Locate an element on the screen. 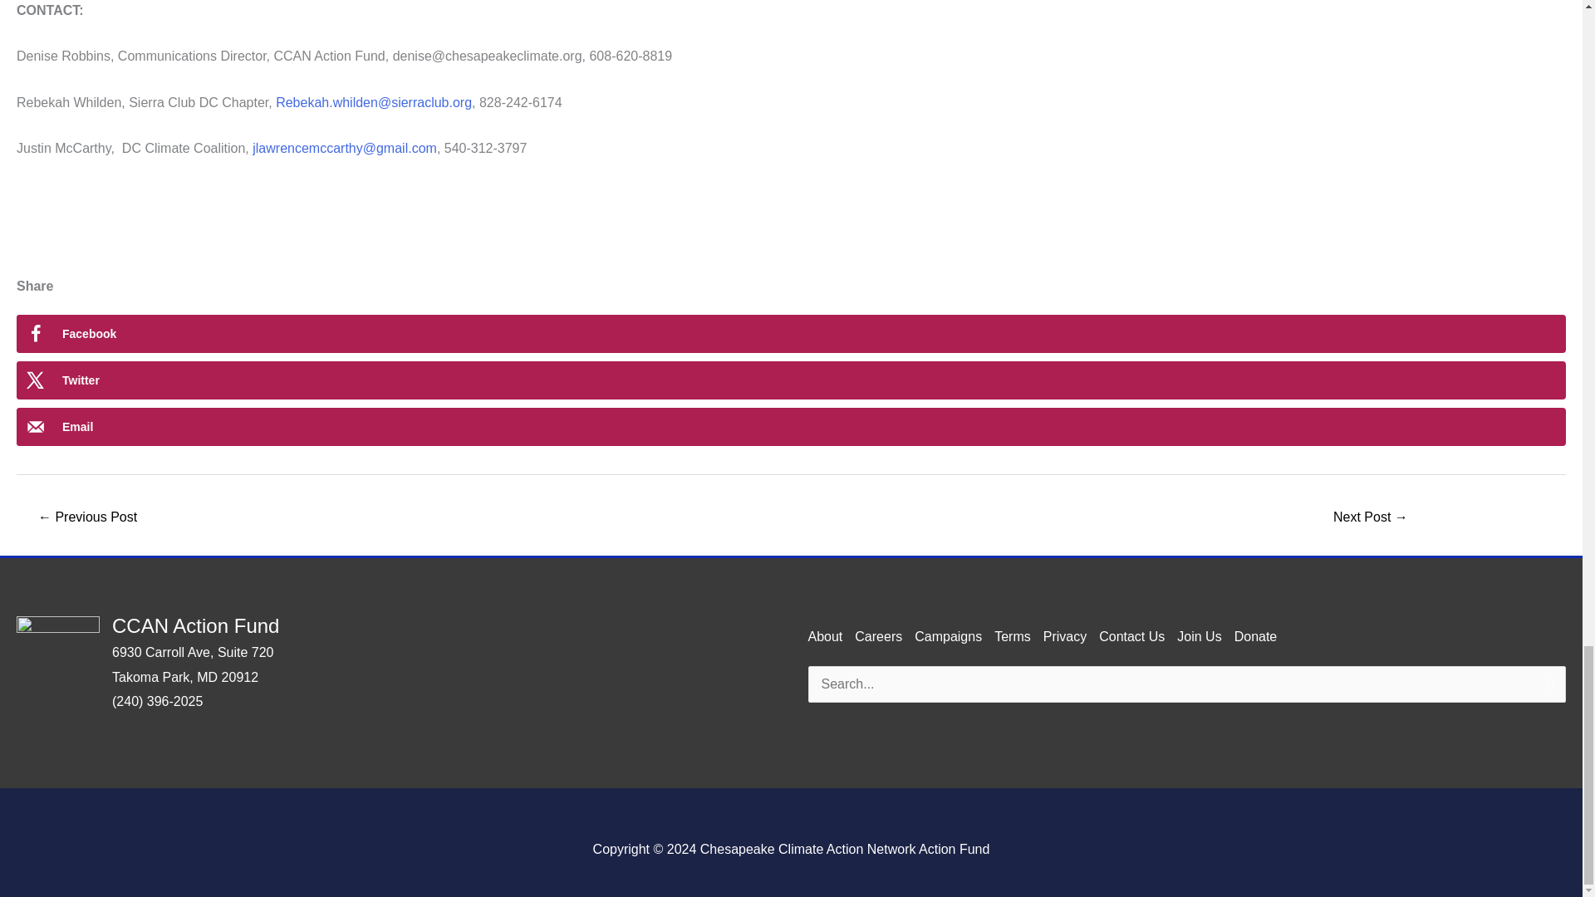 This screenshot has height=897, width=1595. Share on Facebook is located at coordinates (791, 334).